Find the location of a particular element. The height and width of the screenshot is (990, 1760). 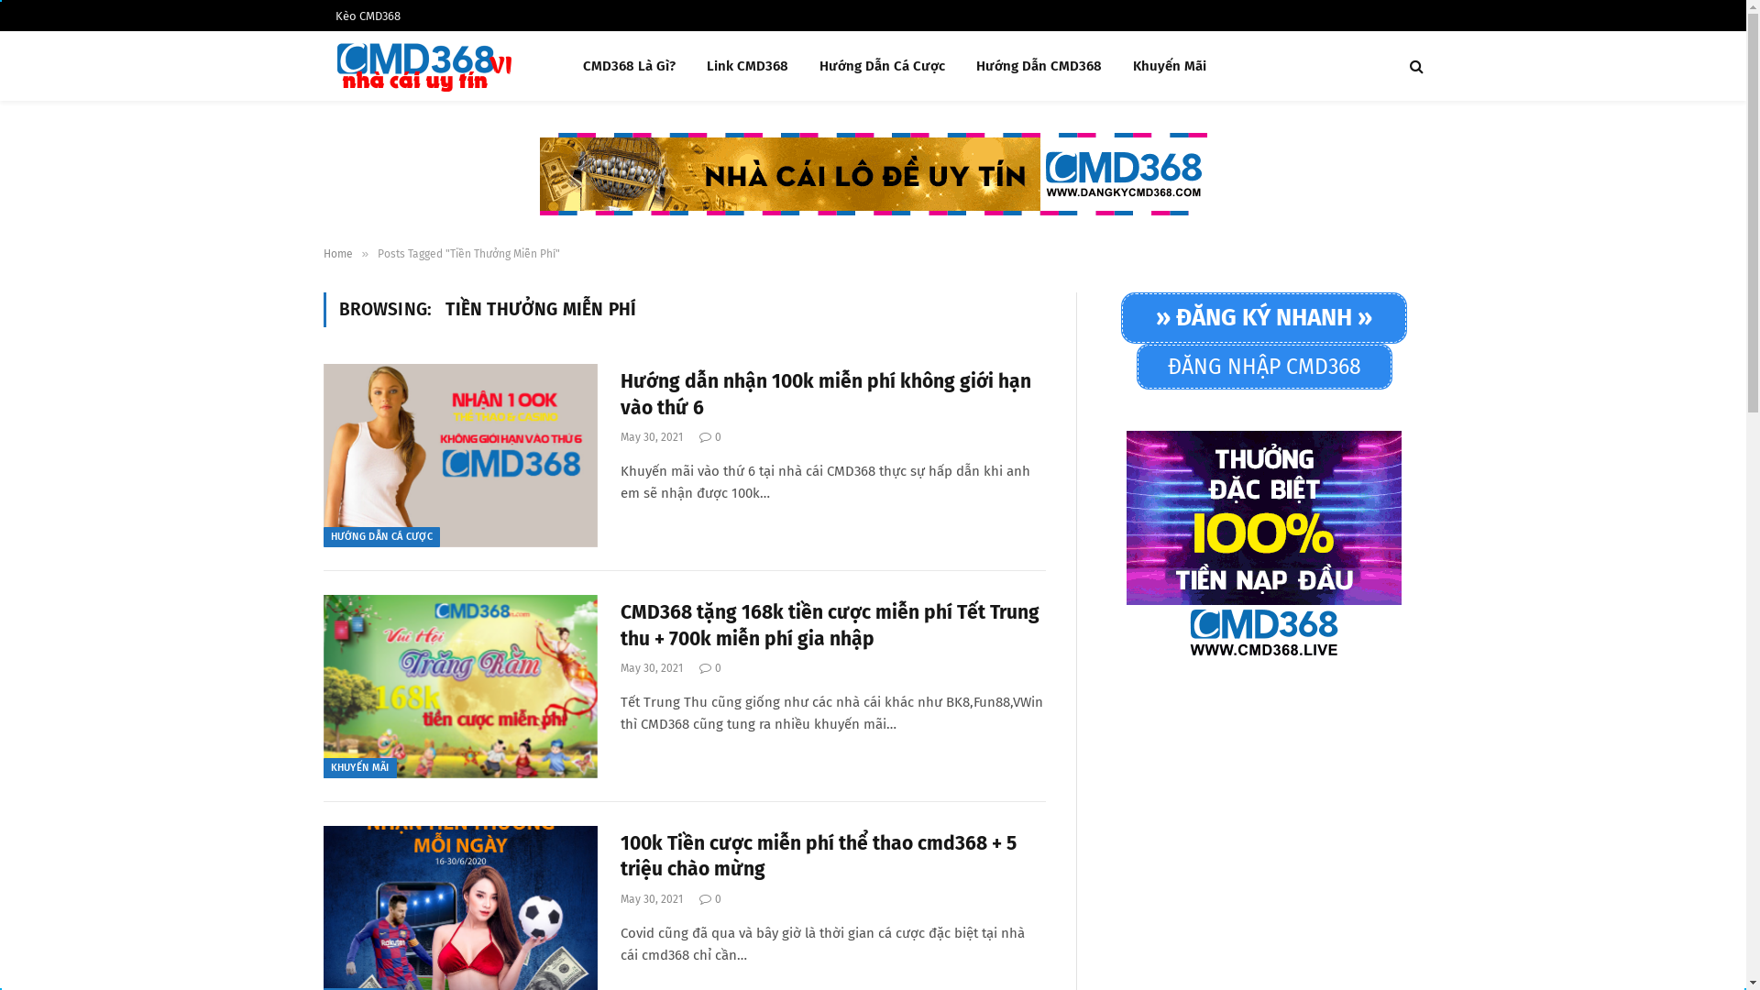

0 is located at coordinates (710, 437).